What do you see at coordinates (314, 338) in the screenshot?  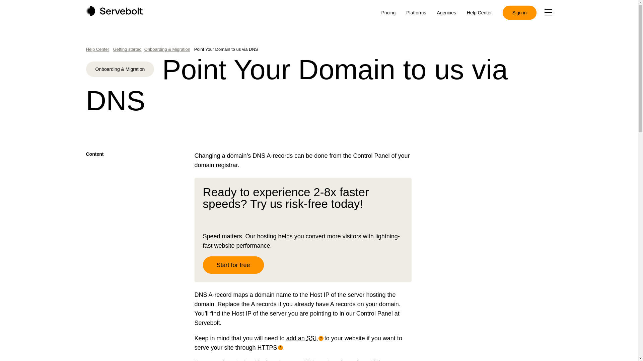 I see `click to learn about SSL` at bounding box center [314, 338].